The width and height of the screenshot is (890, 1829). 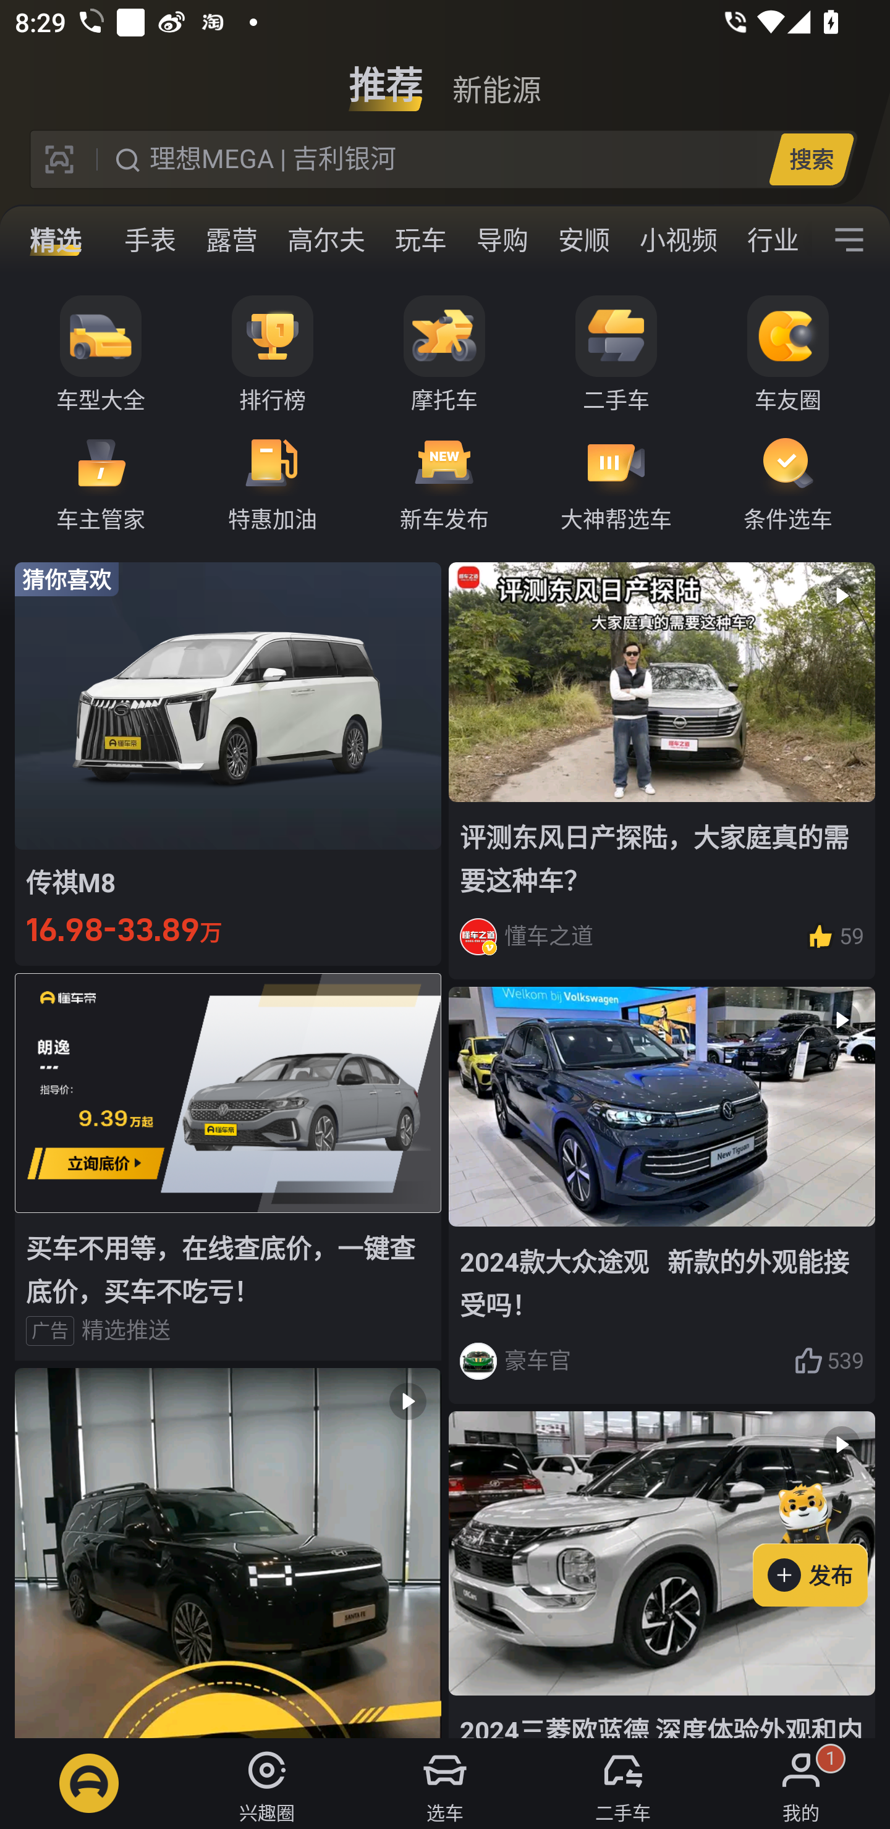 What do you see at coordinates (228, 1167) in the screenshot?
I see `买车不用等，在线查底价，一键查底价，买车不吃亏！ 广告 精选推送` at bounding box center [228, 1167].